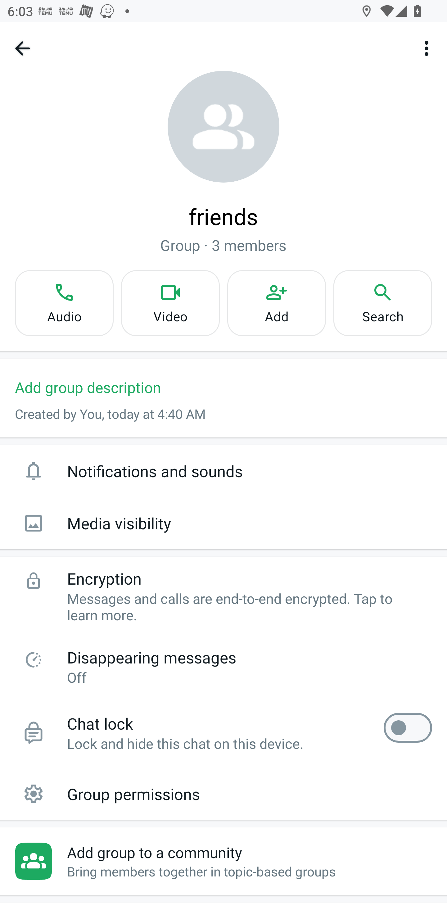 This screenshot has height=919, width=447. Describe the element at coordinates (22, 48) in the screenshot. I see `Navigate up` at that location.